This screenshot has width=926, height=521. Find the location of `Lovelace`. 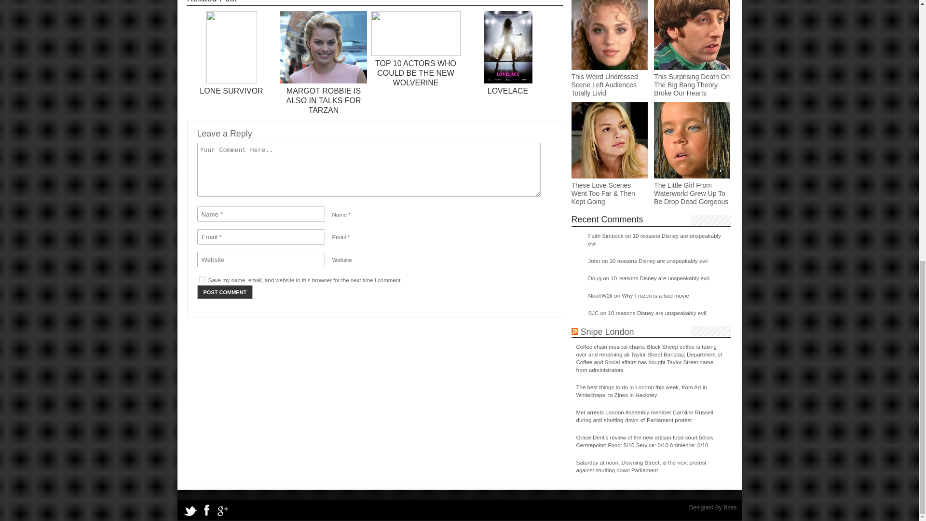

Lovelace is located at coordinates (507, 91).